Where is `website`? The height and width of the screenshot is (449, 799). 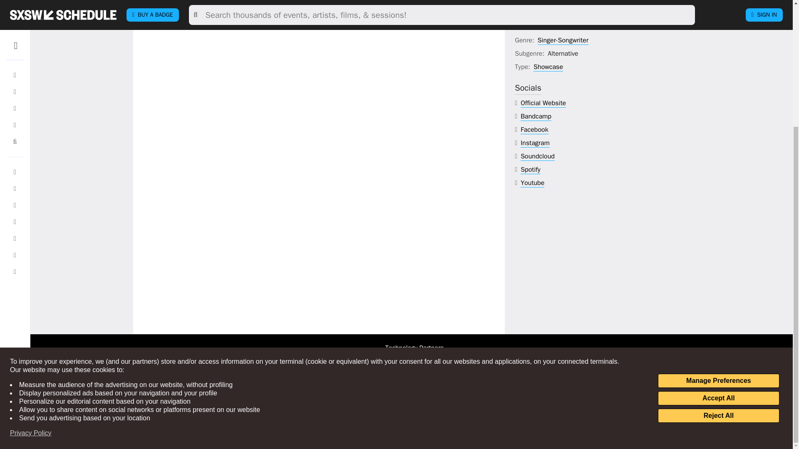 website is located at coordinates (543, 103).